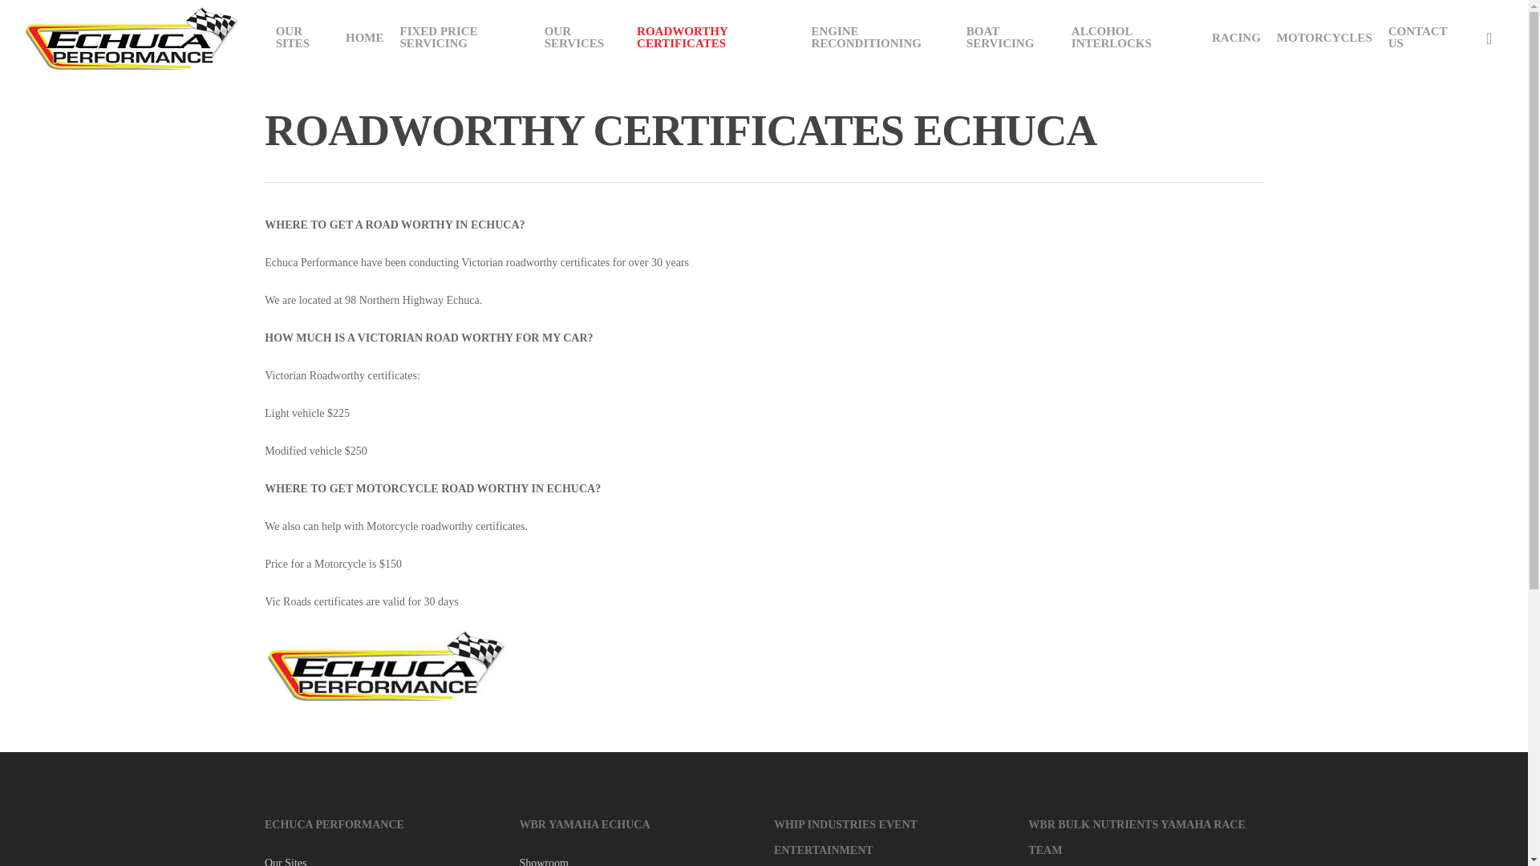 The width and height of the screenshot is (1540, 866). I want to click on FIXED PRICE SERVICING, so click(464, 37).